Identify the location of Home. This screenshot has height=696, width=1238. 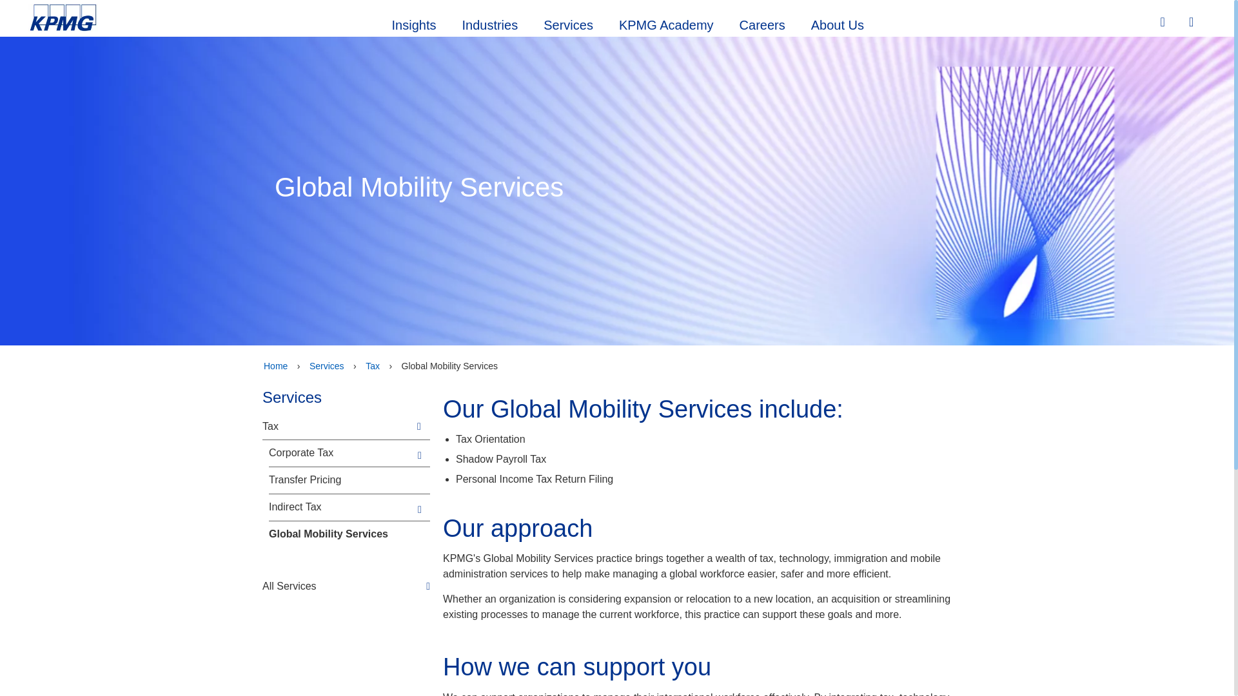
(275, 366).